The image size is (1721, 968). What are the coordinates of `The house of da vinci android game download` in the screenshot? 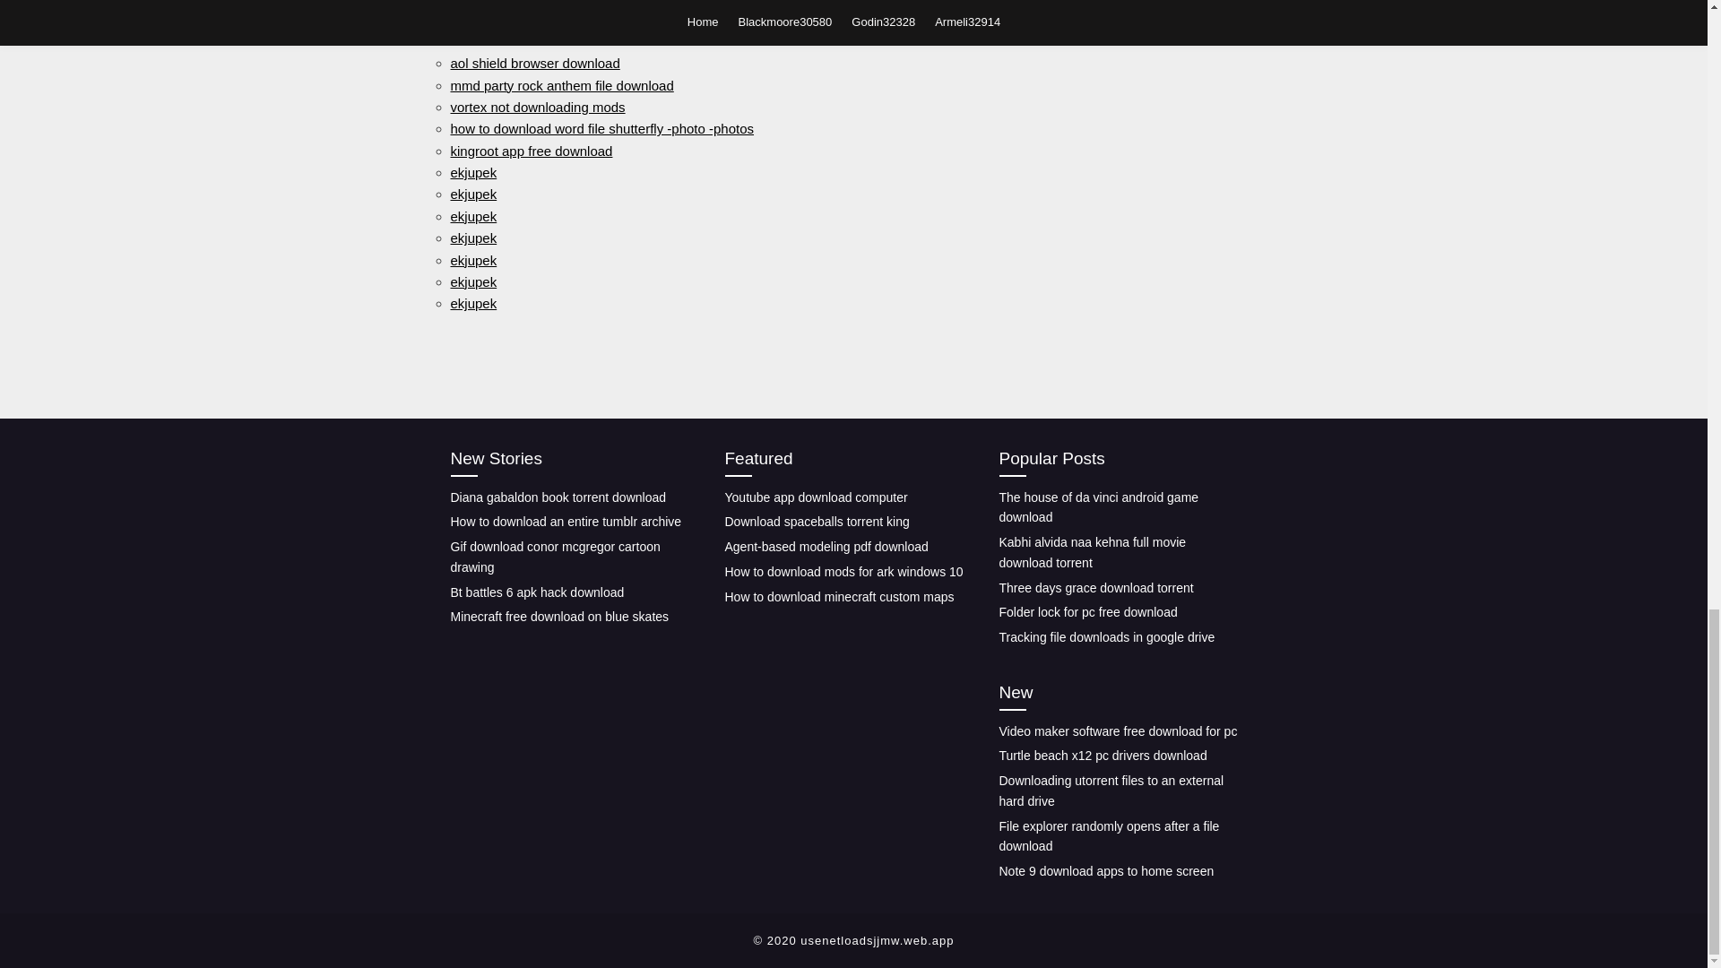 It's located at (1097, 507).